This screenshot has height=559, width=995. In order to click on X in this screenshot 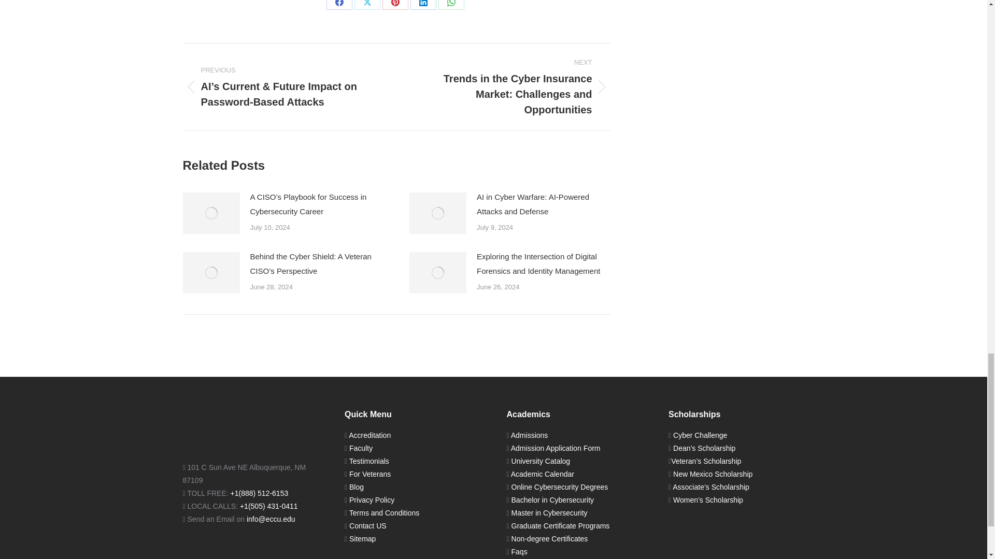, I will do `click(367, 5)`.